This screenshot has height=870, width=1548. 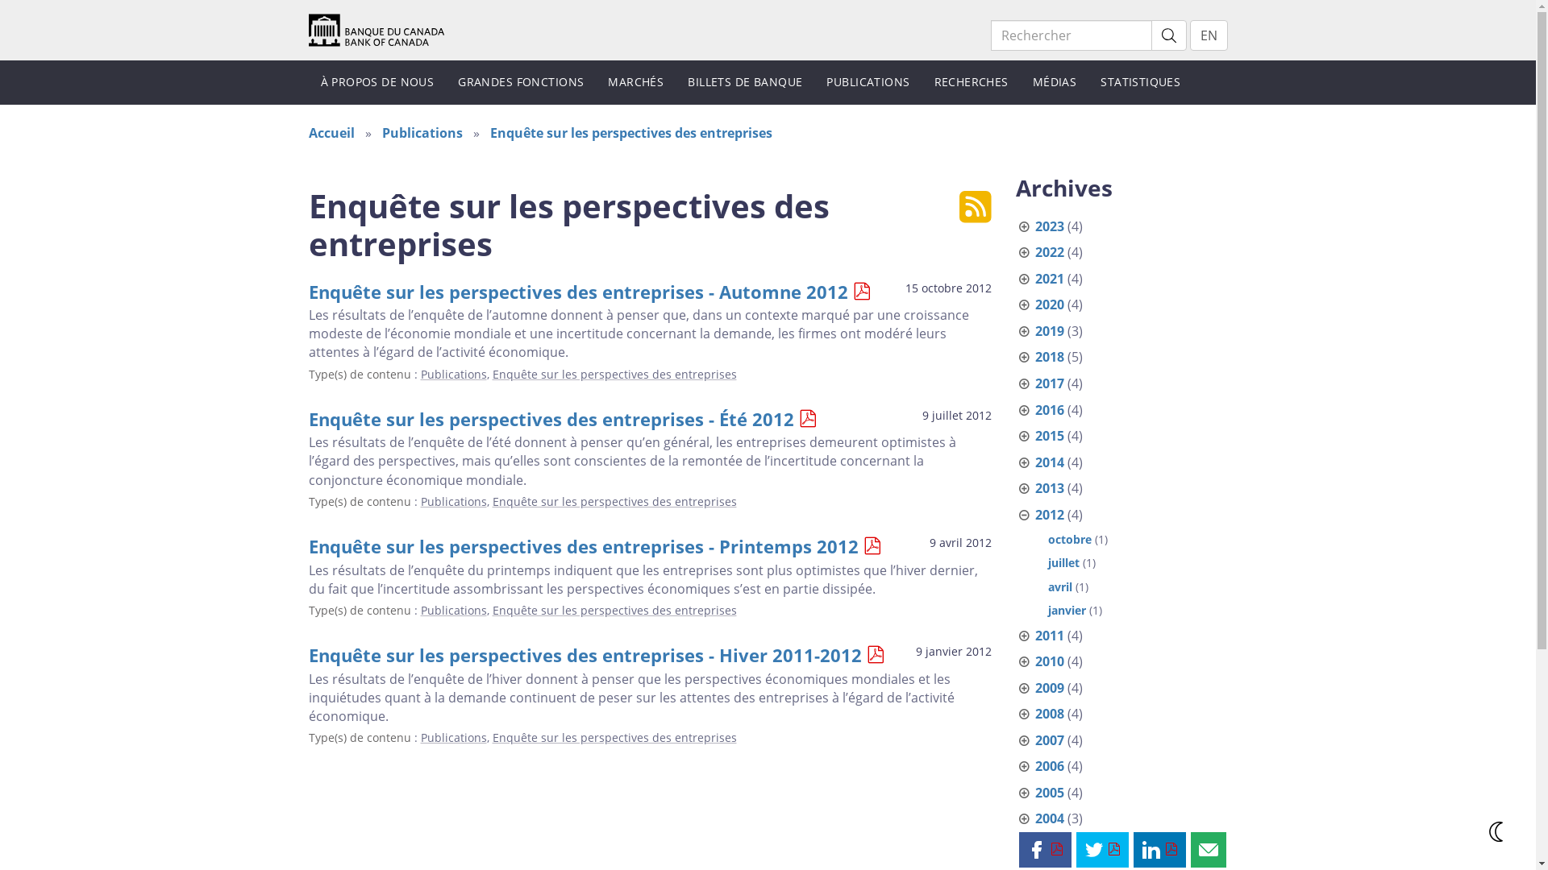 What do you see at coordinates (1050, 766) in the screenshot?
I see `2006` at bounding box center [1050, 766].